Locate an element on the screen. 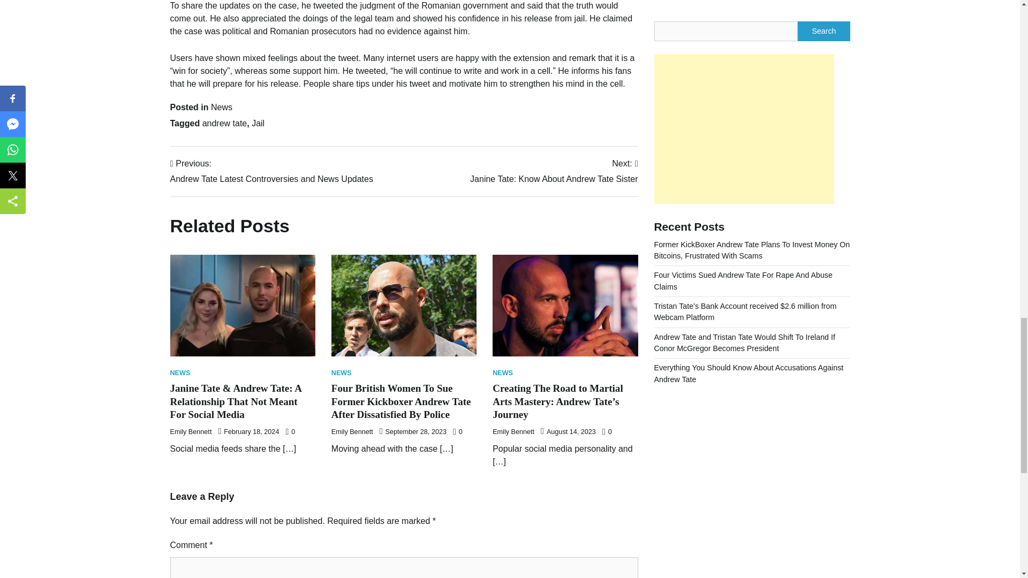 This screenshot has width=1028, height=578. NEWS is located at coordinates (502, 374).